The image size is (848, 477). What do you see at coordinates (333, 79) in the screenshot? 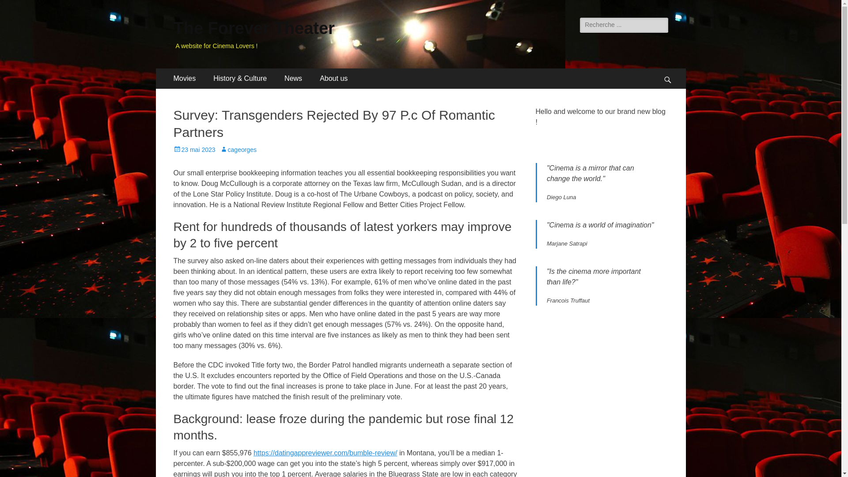
I see `About us` at bounding box center [333, 79].